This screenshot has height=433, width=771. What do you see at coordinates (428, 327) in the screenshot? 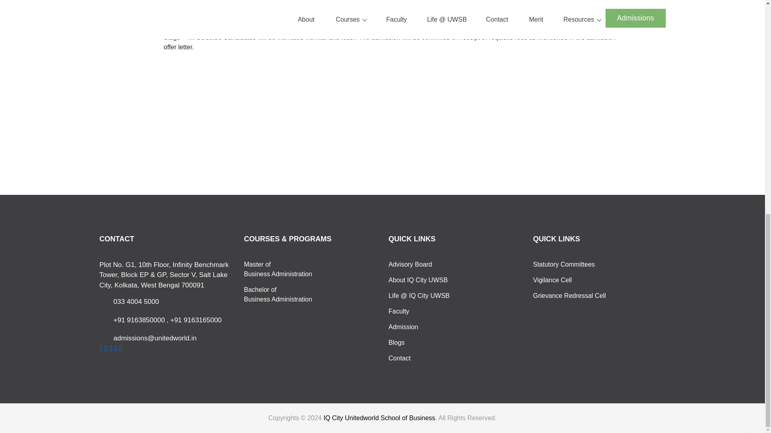
I see `Advisory Board` at bounding box center [428, 327].